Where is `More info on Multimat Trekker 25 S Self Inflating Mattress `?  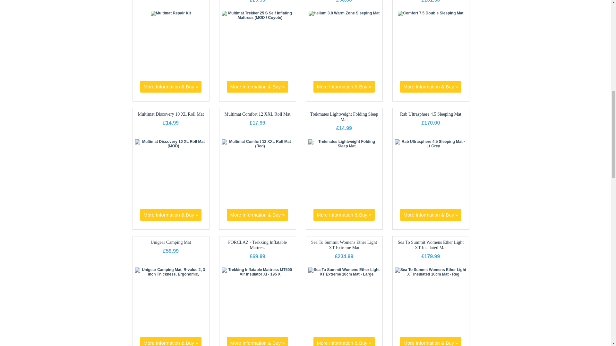
More info on Multimat Trekker 25 S Self Inflating Mattress  is located at coordinates (257, 86).